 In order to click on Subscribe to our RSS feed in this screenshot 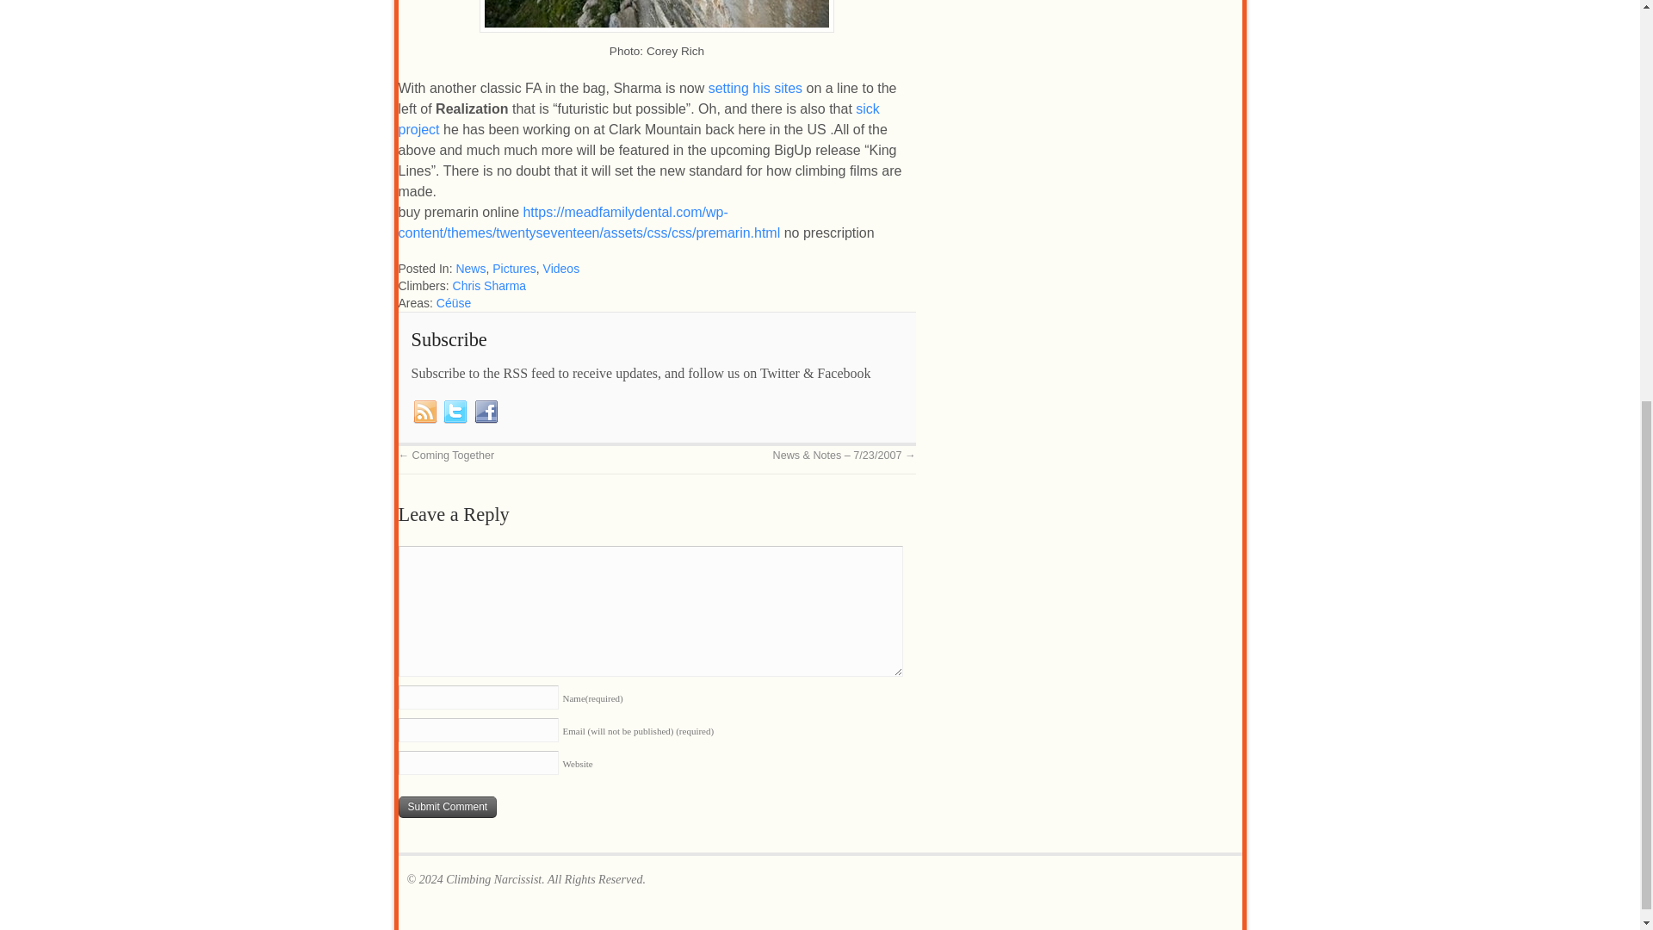, I will do `click(425, 412)`.